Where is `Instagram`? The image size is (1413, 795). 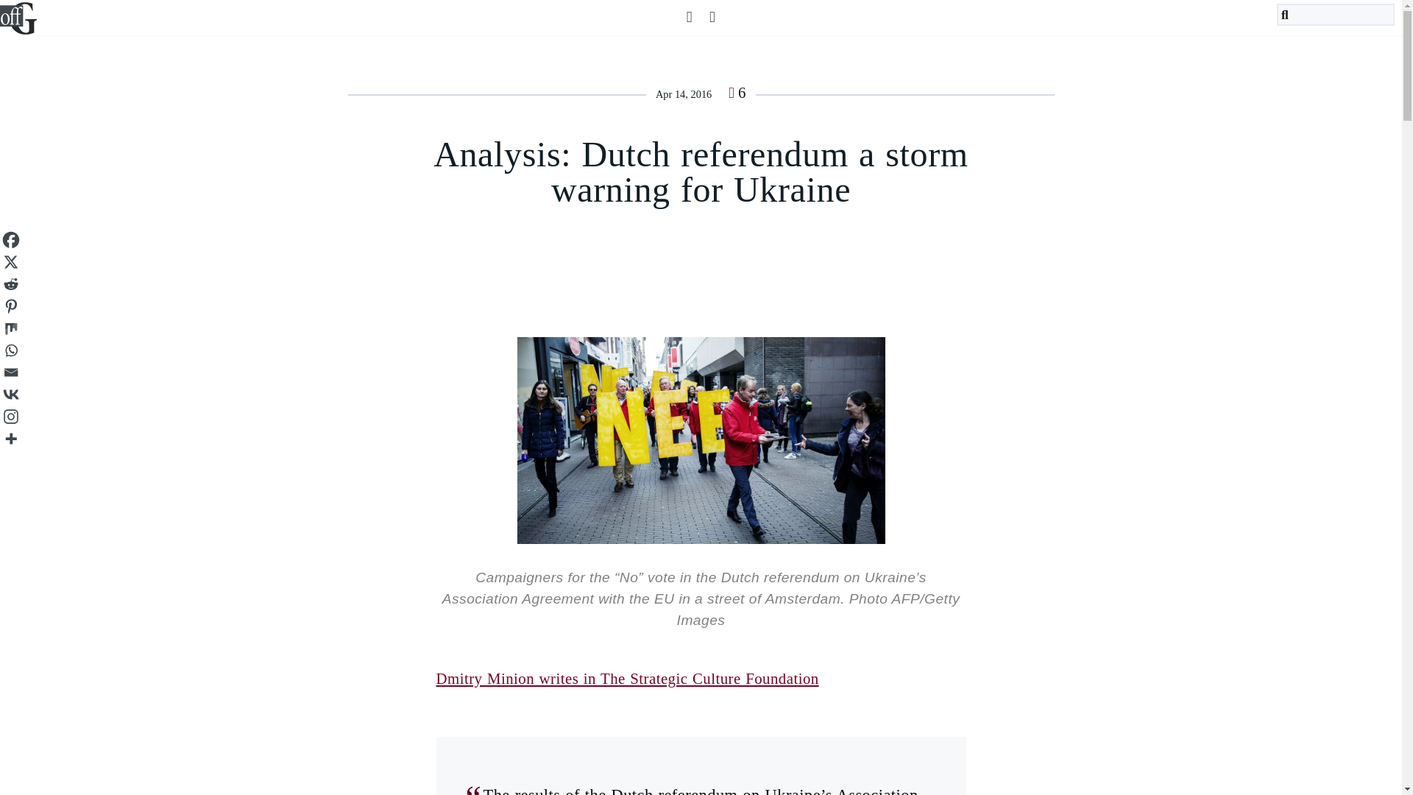 Instagram is located at coordinates (11, 417).